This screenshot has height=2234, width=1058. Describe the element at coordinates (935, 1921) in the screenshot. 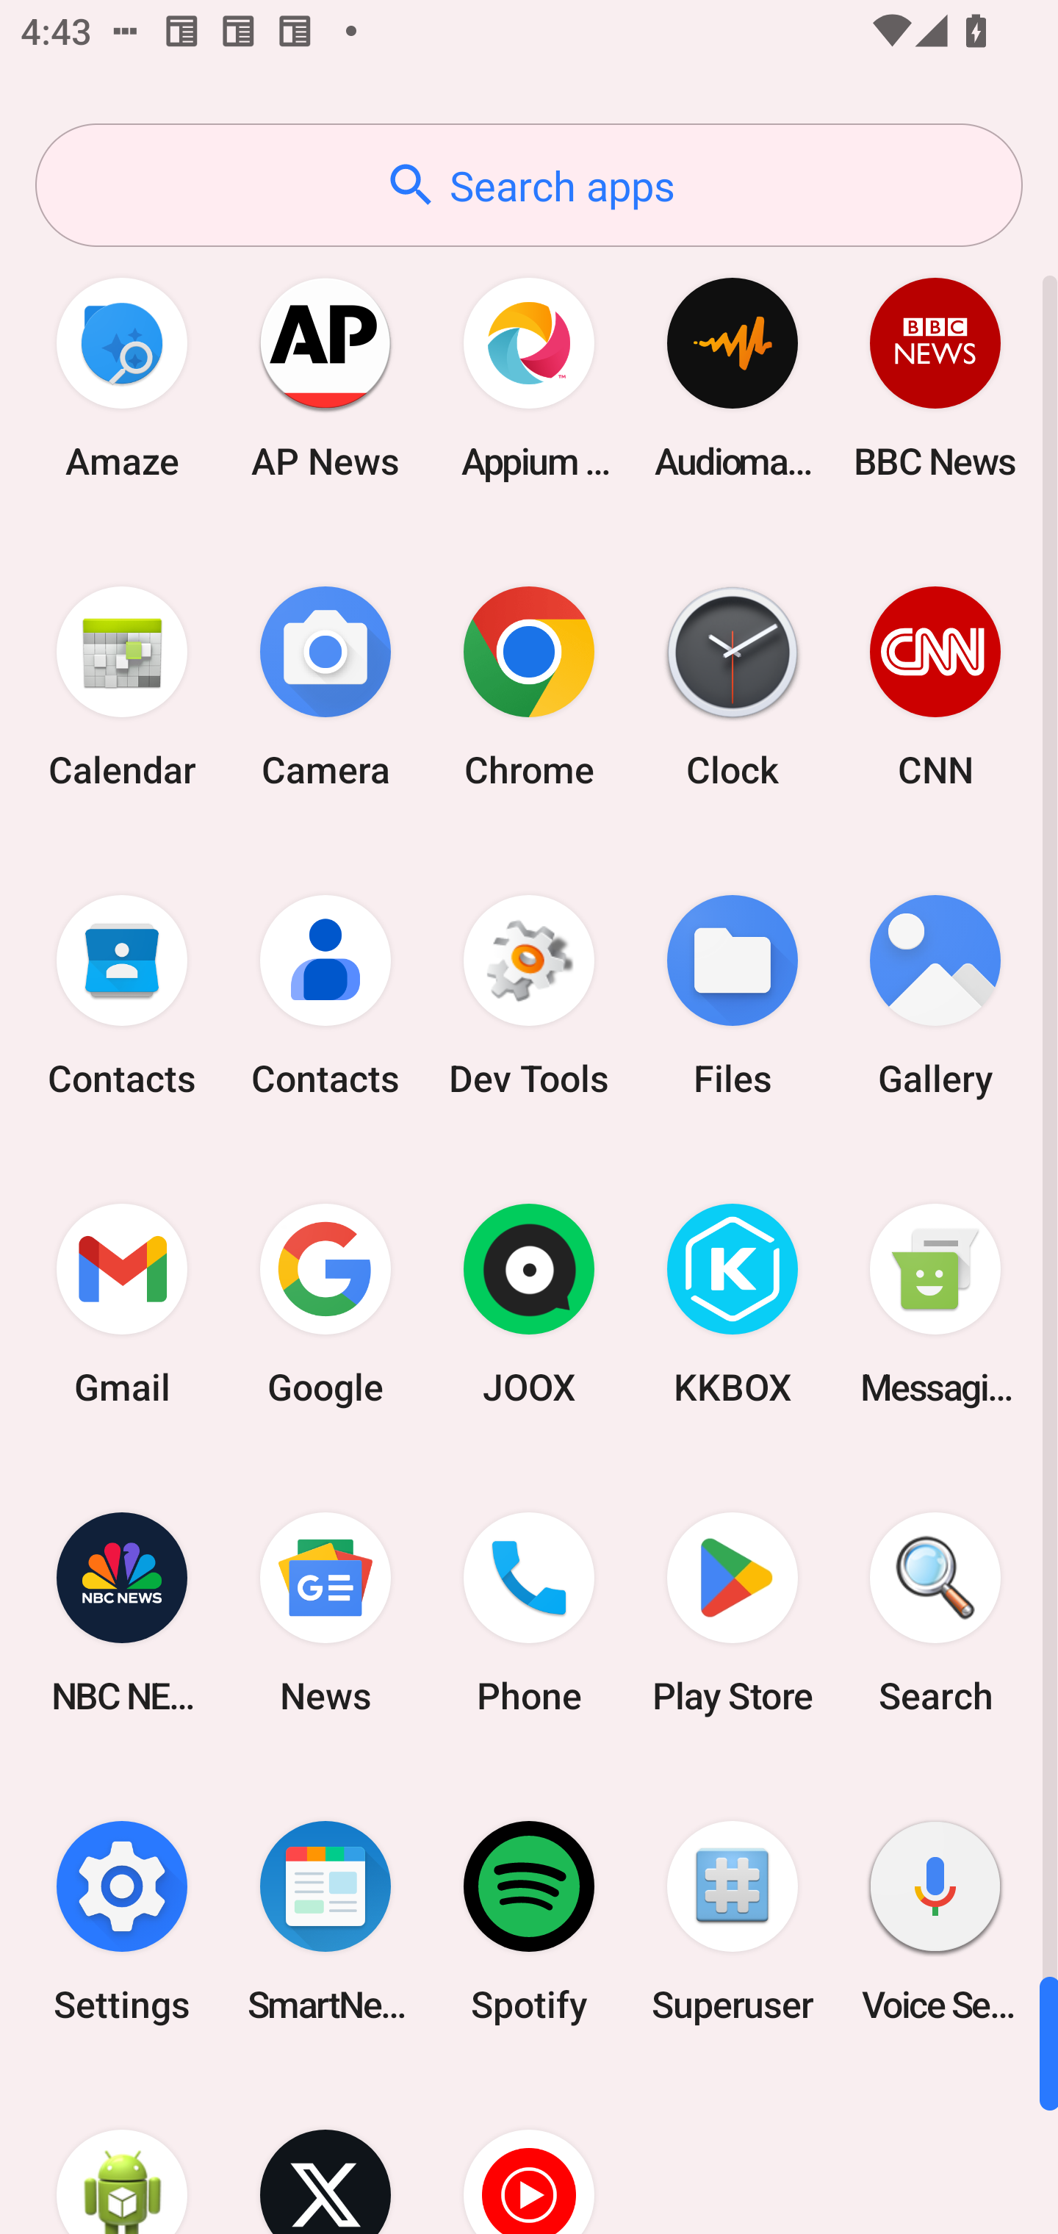

I see `Voice Search` at that location.